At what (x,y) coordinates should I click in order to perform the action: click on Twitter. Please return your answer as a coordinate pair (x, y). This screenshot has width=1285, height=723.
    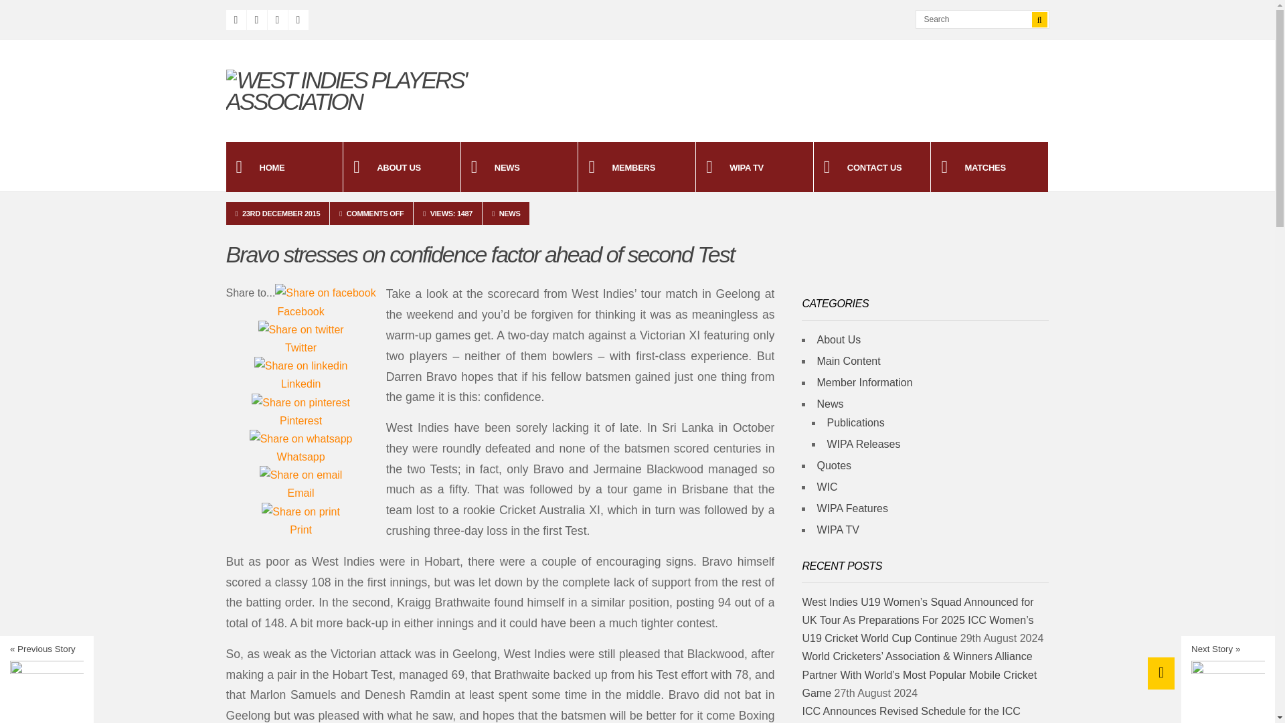
    Looking at the image, I should click on (301, 348).